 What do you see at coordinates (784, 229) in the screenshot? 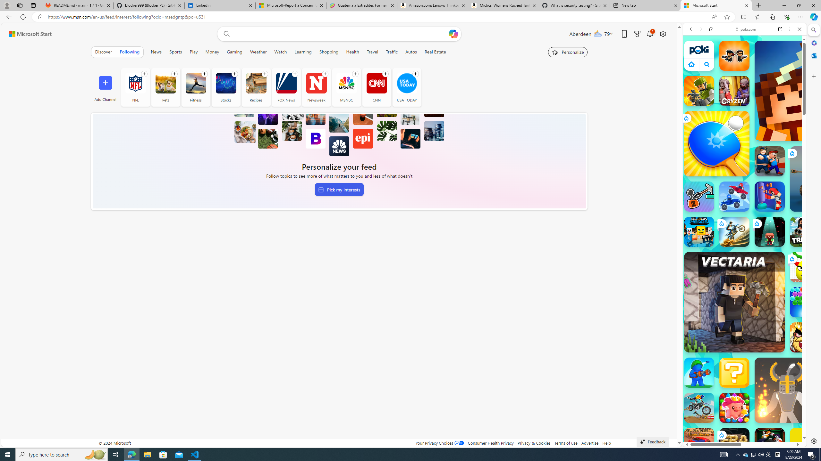
I see `Show More Games for Girls` at bounding box center [784, 229].